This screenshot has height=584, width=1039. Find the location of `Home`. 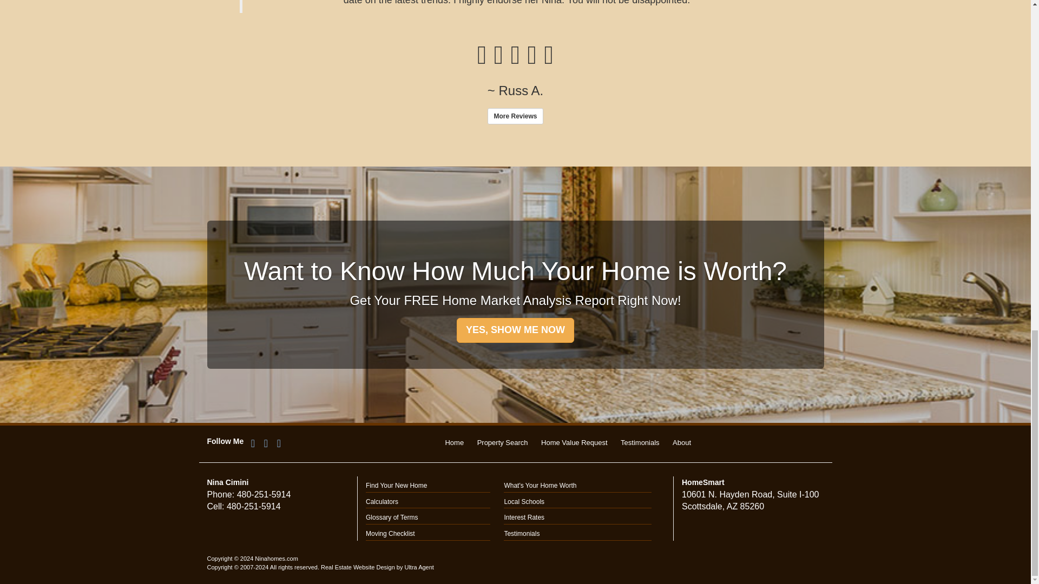

Home is located at coordinates (453, 442).